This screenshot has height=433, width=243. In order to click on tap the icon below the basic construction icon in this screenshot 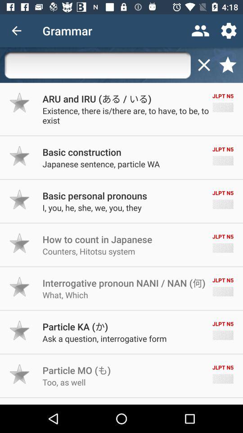, I will do `click(101, 164)`.